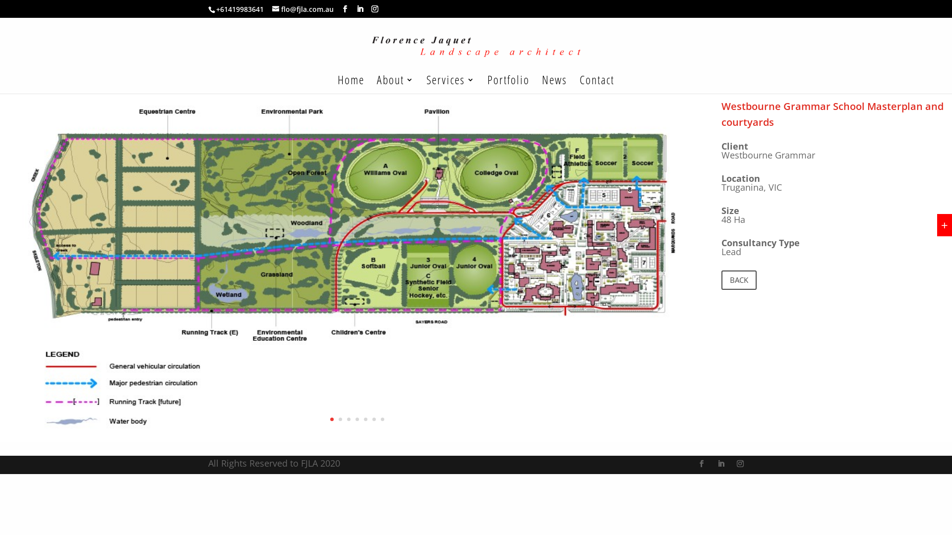 The image size is (952, 535). Describe the element at coordinates (597, 85) in the screenshot. I see `Contact` at that location.